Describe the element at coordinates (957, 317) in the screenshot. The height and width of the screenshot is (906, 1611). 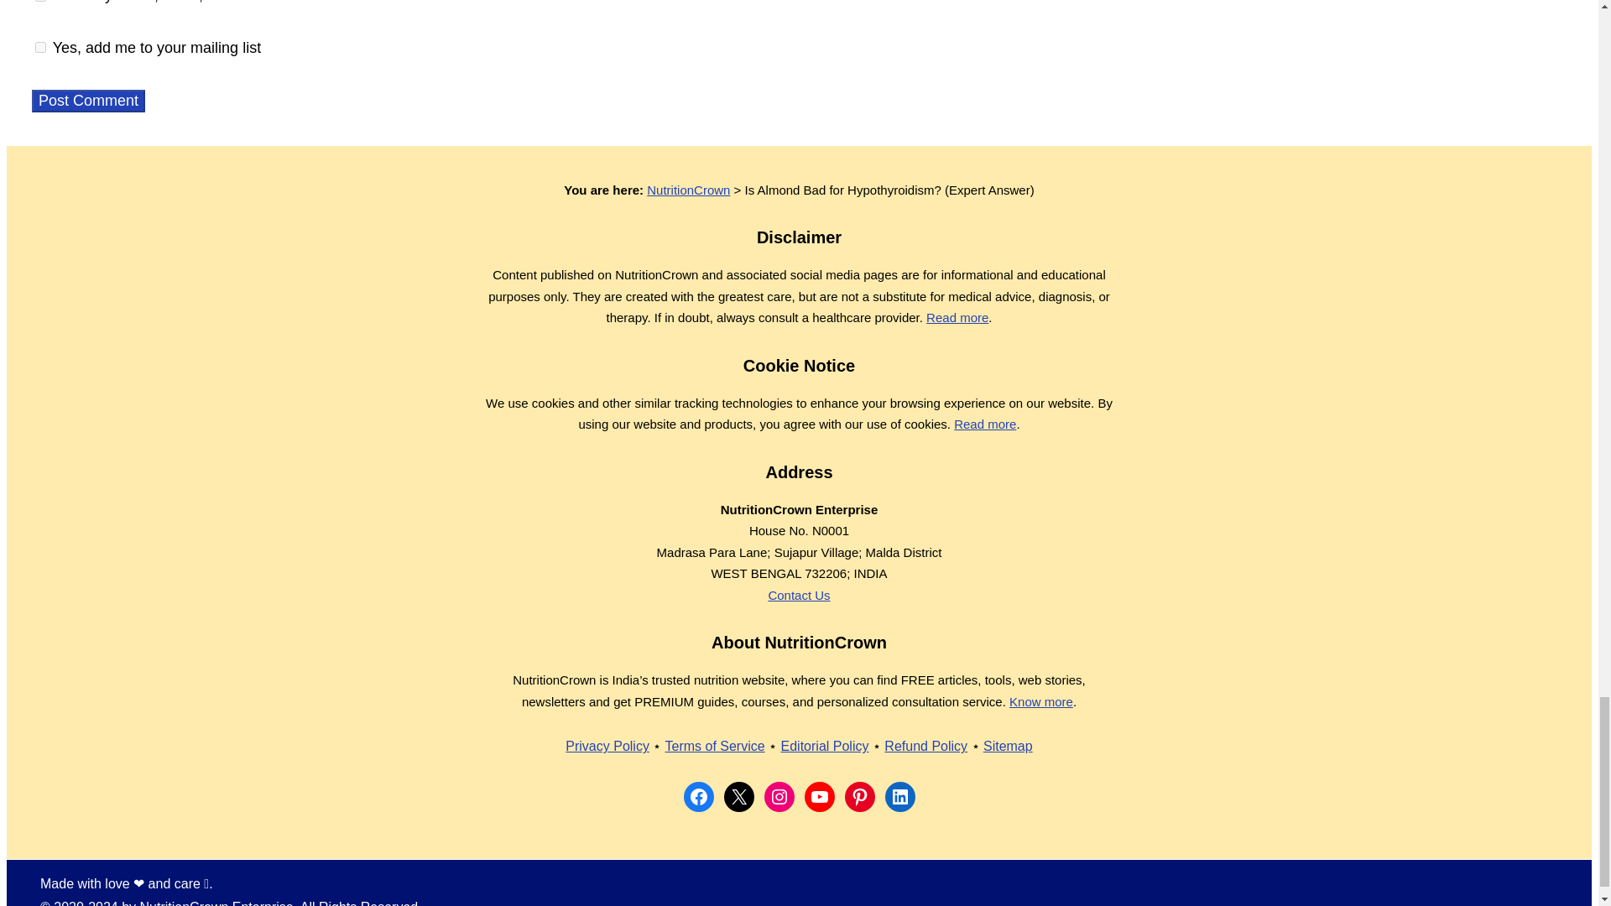
I see `Read more` at that location.